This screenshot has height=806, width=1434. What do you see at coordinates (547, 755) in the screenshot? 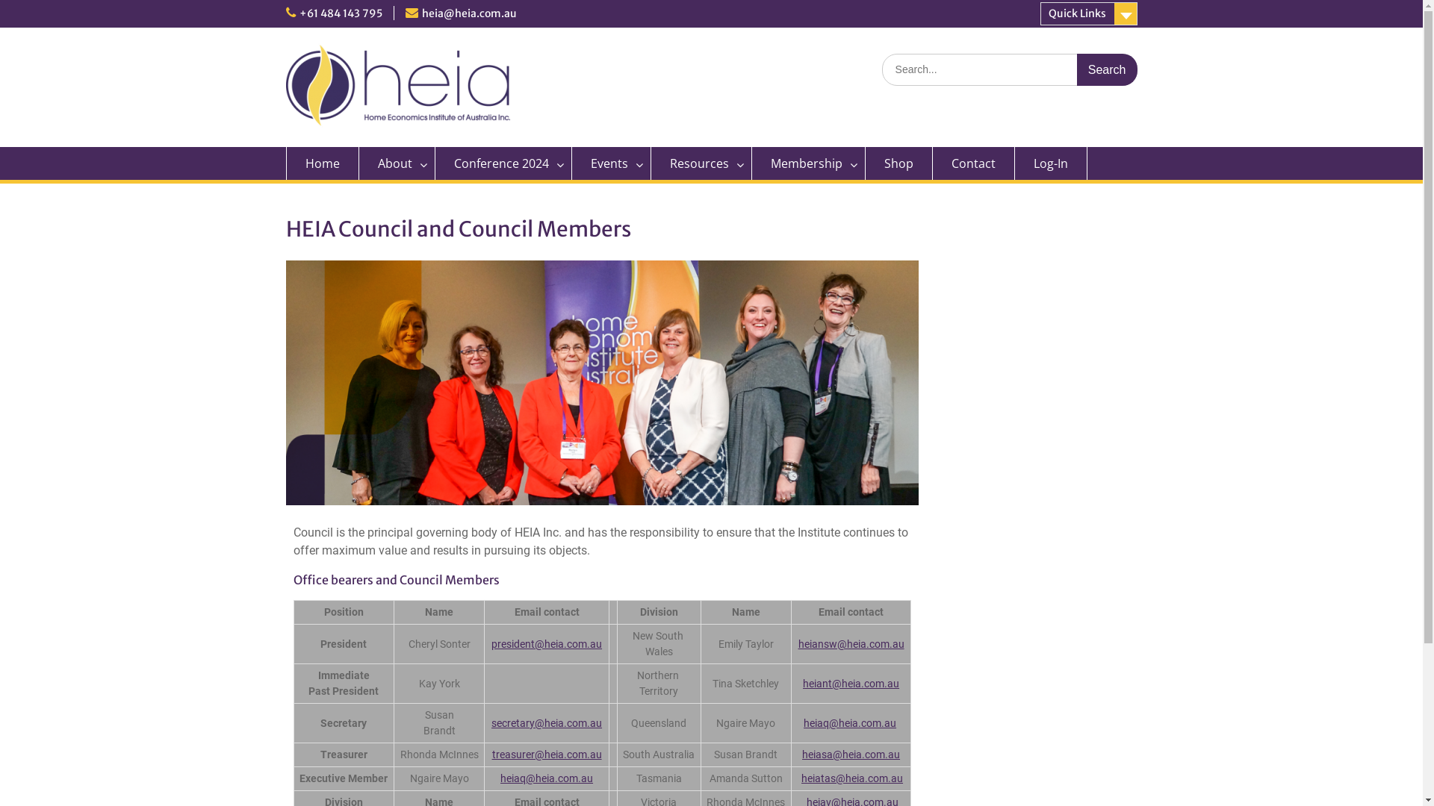
I see `treasurer@heia.com.au` at bounding box center [547, 755].